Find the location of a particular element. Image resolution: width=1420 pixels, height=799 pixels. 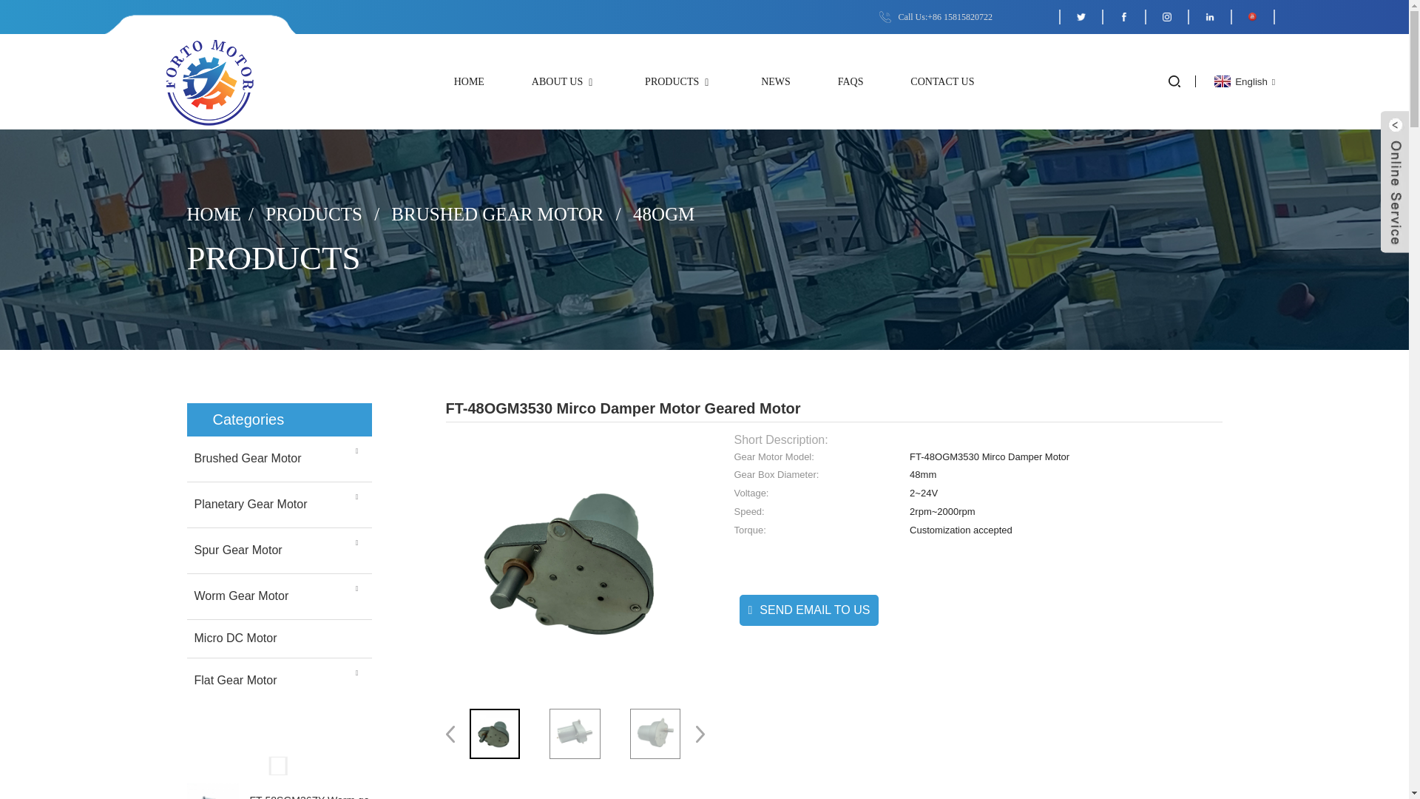

PRODUCTS is located at coordinates (679, 81).